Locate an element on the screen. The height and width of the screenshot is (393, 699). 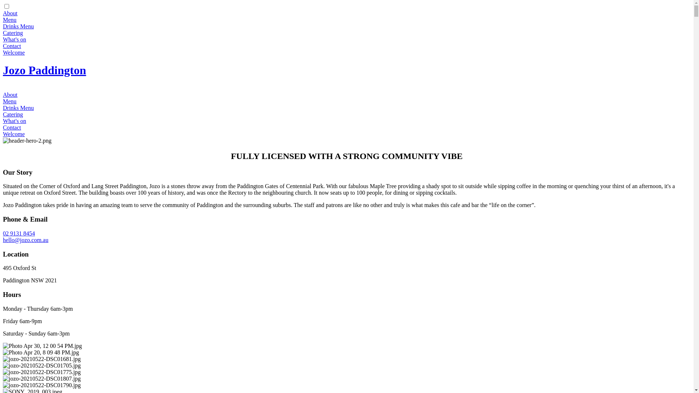
Jozo Paddington is located at coordinates (44, 70).